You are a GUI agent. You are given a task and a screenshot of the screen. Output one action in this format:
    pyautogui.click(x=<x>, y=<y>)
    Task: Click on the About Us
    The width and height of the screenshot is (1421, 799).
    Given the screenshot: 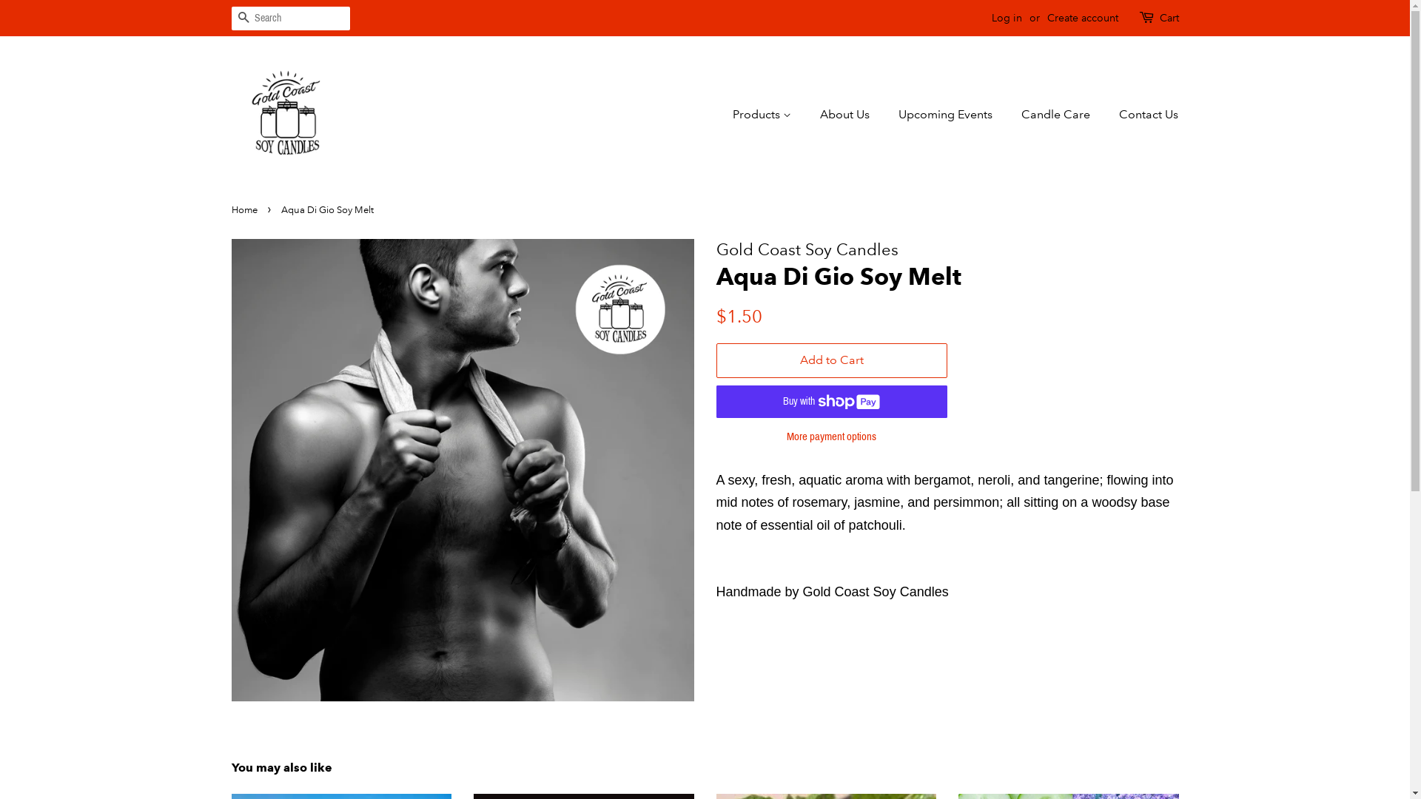 What is the action you would take?
    pyautogui.click(x=847, y=114)
    